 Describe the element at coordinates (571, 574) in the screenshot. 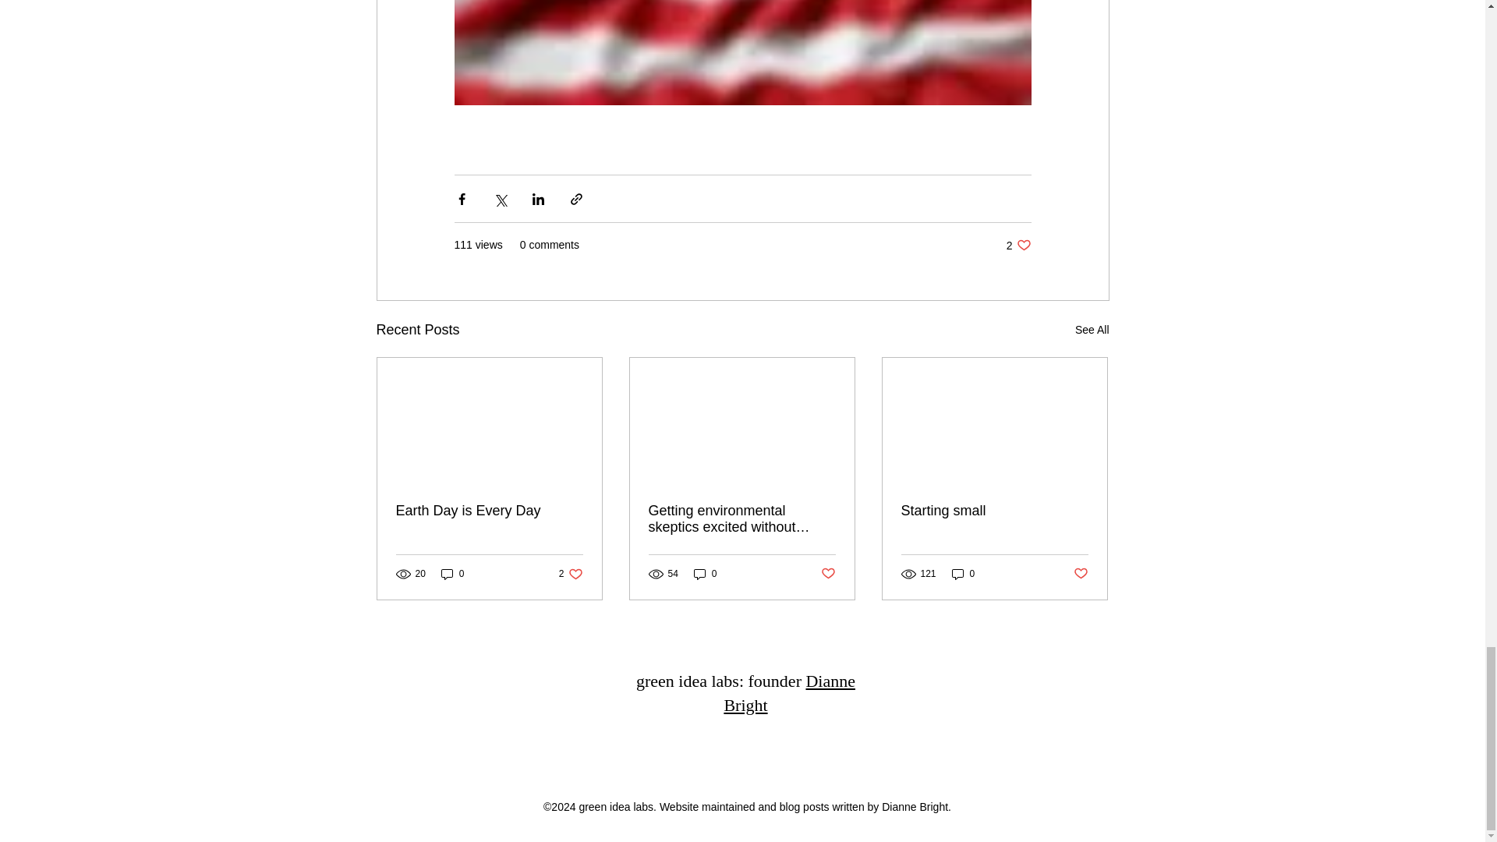

I see `Earth Day is Every Day` at that location.